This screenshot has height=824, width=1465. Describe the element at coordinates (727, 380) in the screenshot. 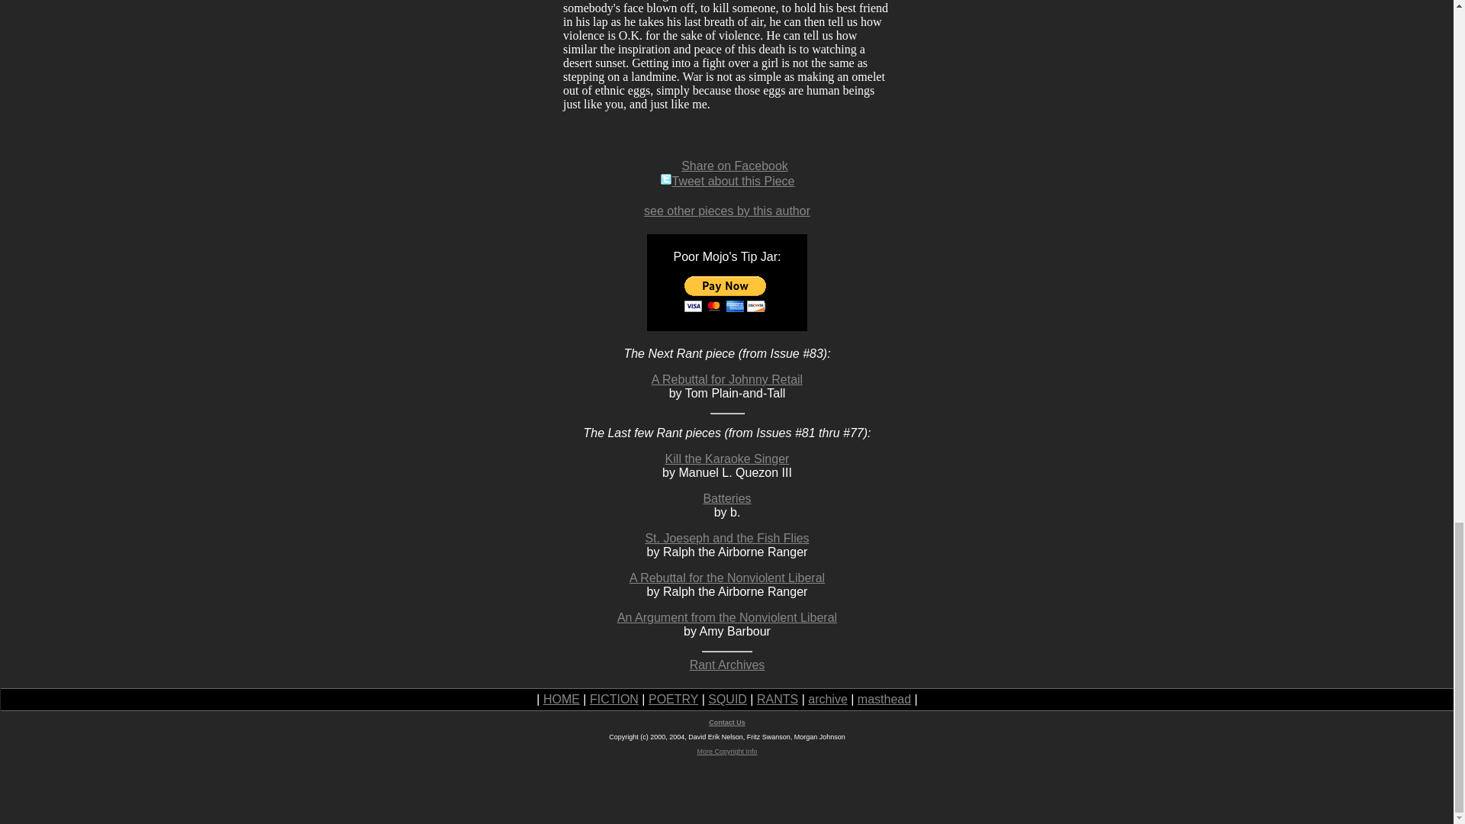

I see `A Rebuttal for Johnny Retail` at that location.